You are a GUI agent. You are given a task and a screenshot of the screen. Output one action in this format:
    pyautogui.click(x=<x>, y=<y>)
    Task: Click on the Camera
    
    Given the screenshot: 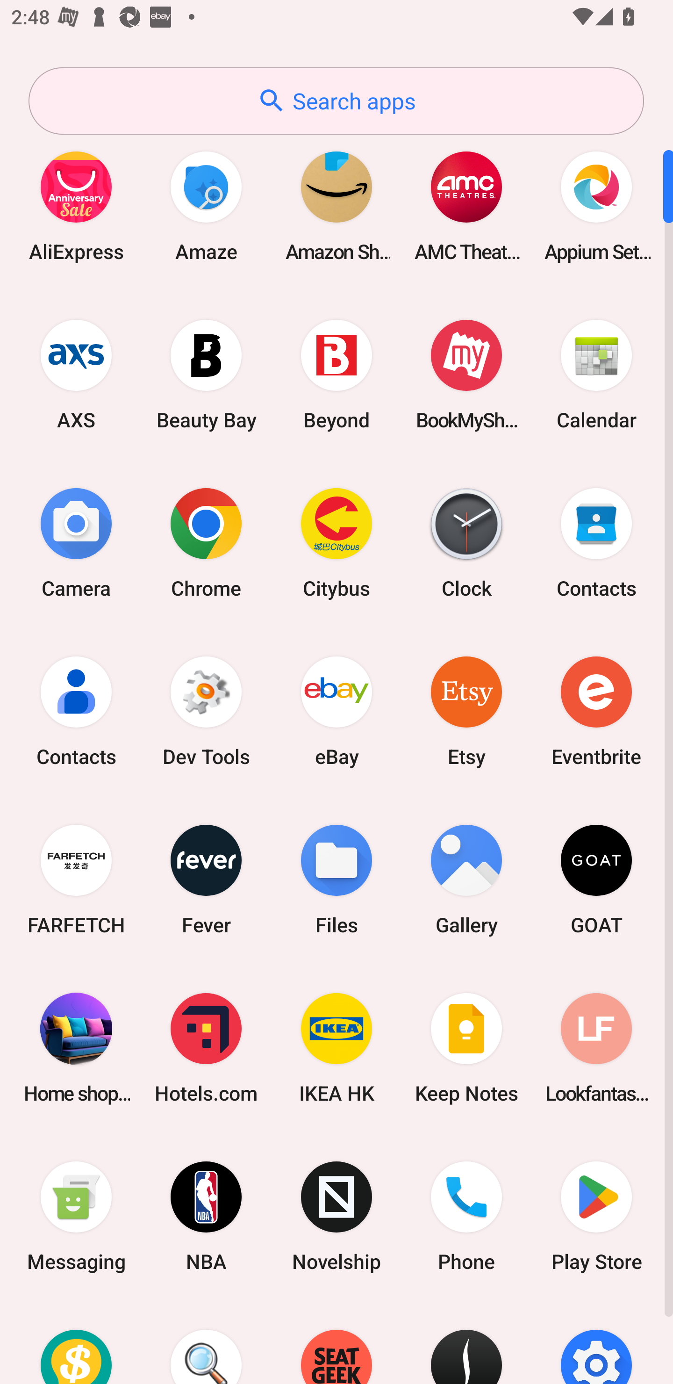 What is the action you would take?
    pyautogui.click(x=76, y=542)
    